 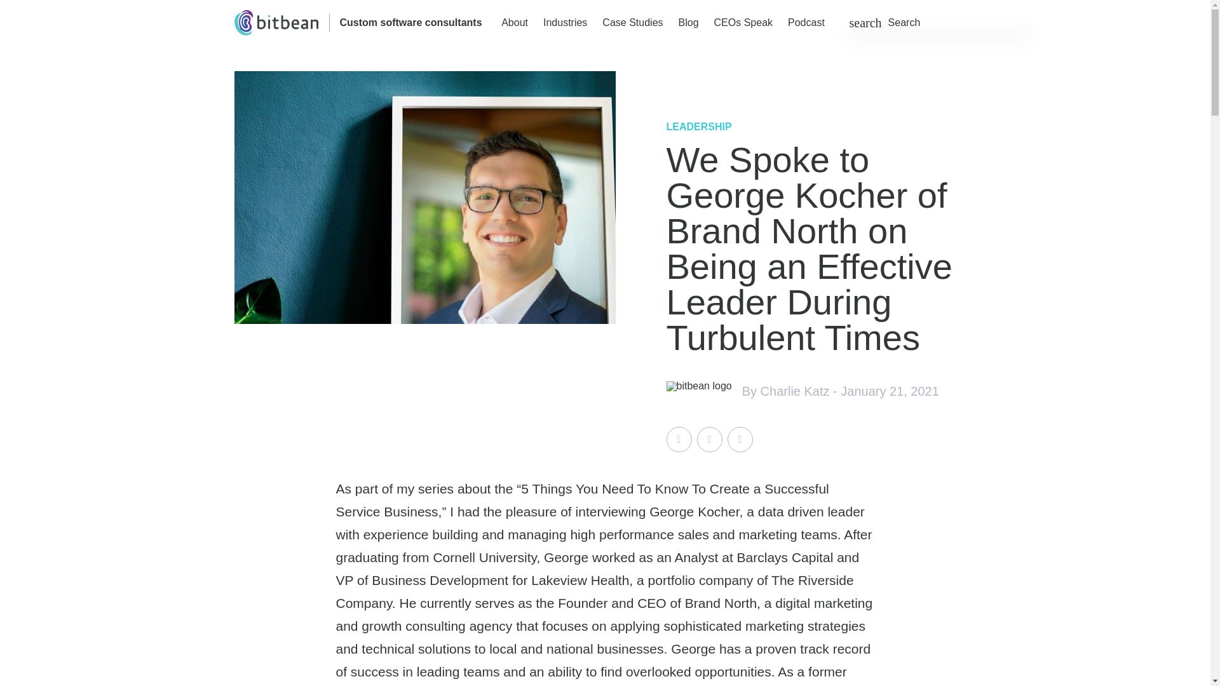 What do you see at coordinates (515, 23) in the screenshot?
I see `About` at bounding box center [515, 23].